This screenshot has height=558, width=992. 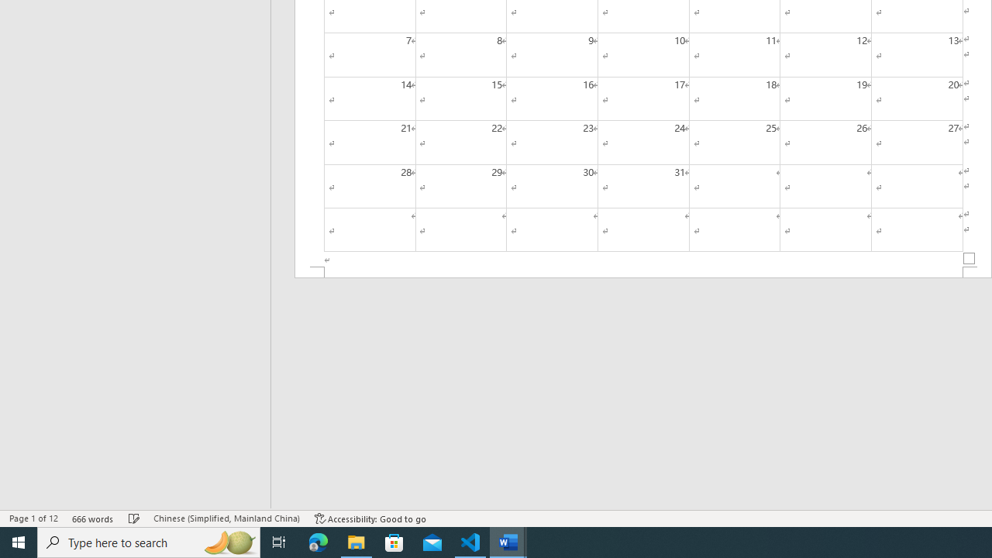 What do you see at coordinates (370, 518) in the screenshot?
I see `Accessibility Checker Accessibility: Good to go` at bounding box center [370, 518].